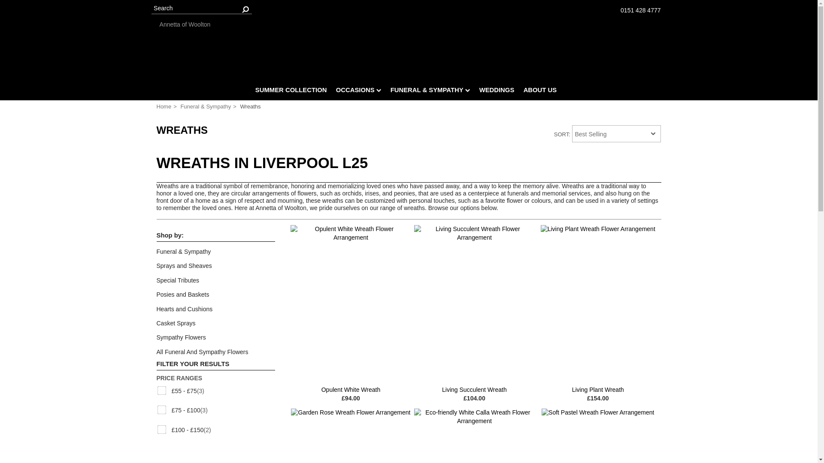 This screenshot has height=463, width=824. What do you see at coordinates (201, 9) in the screenshot?
I see `Search` at bounding box center [201, 9].